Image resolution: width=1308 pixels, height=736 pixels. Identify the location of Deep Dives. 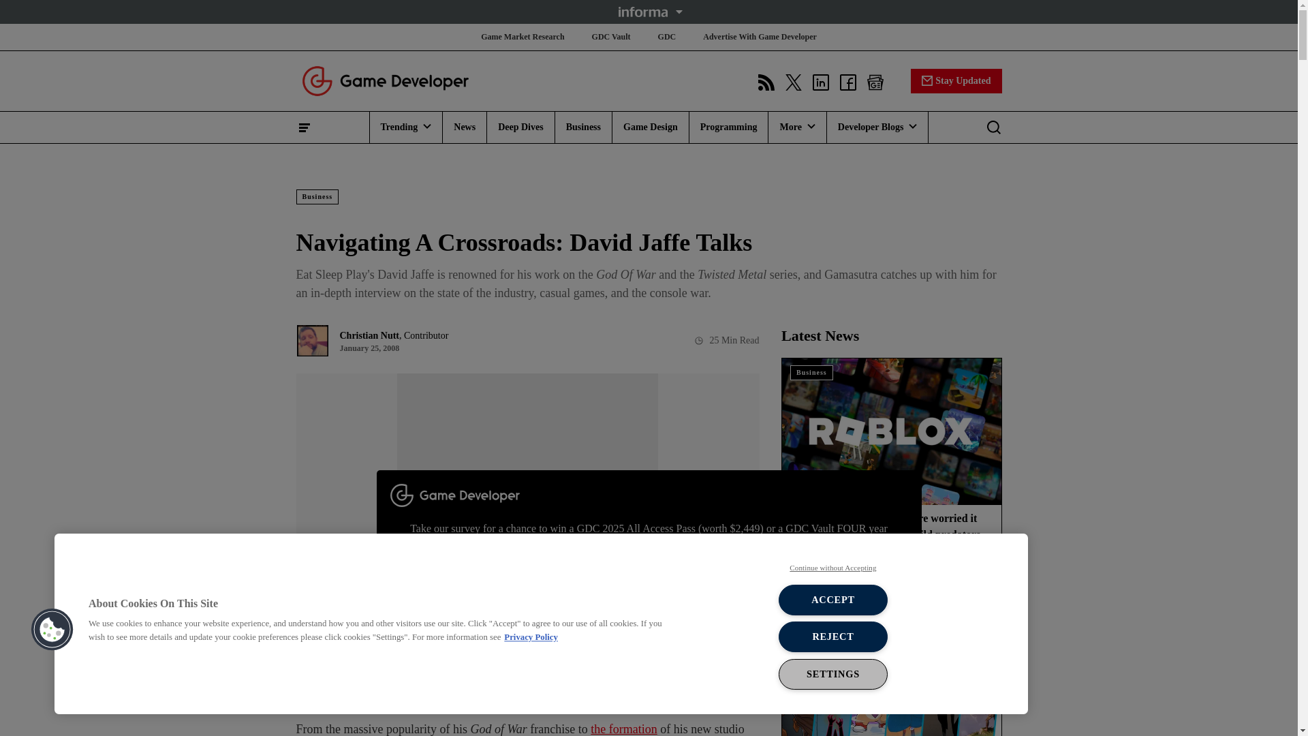
(520, 127).